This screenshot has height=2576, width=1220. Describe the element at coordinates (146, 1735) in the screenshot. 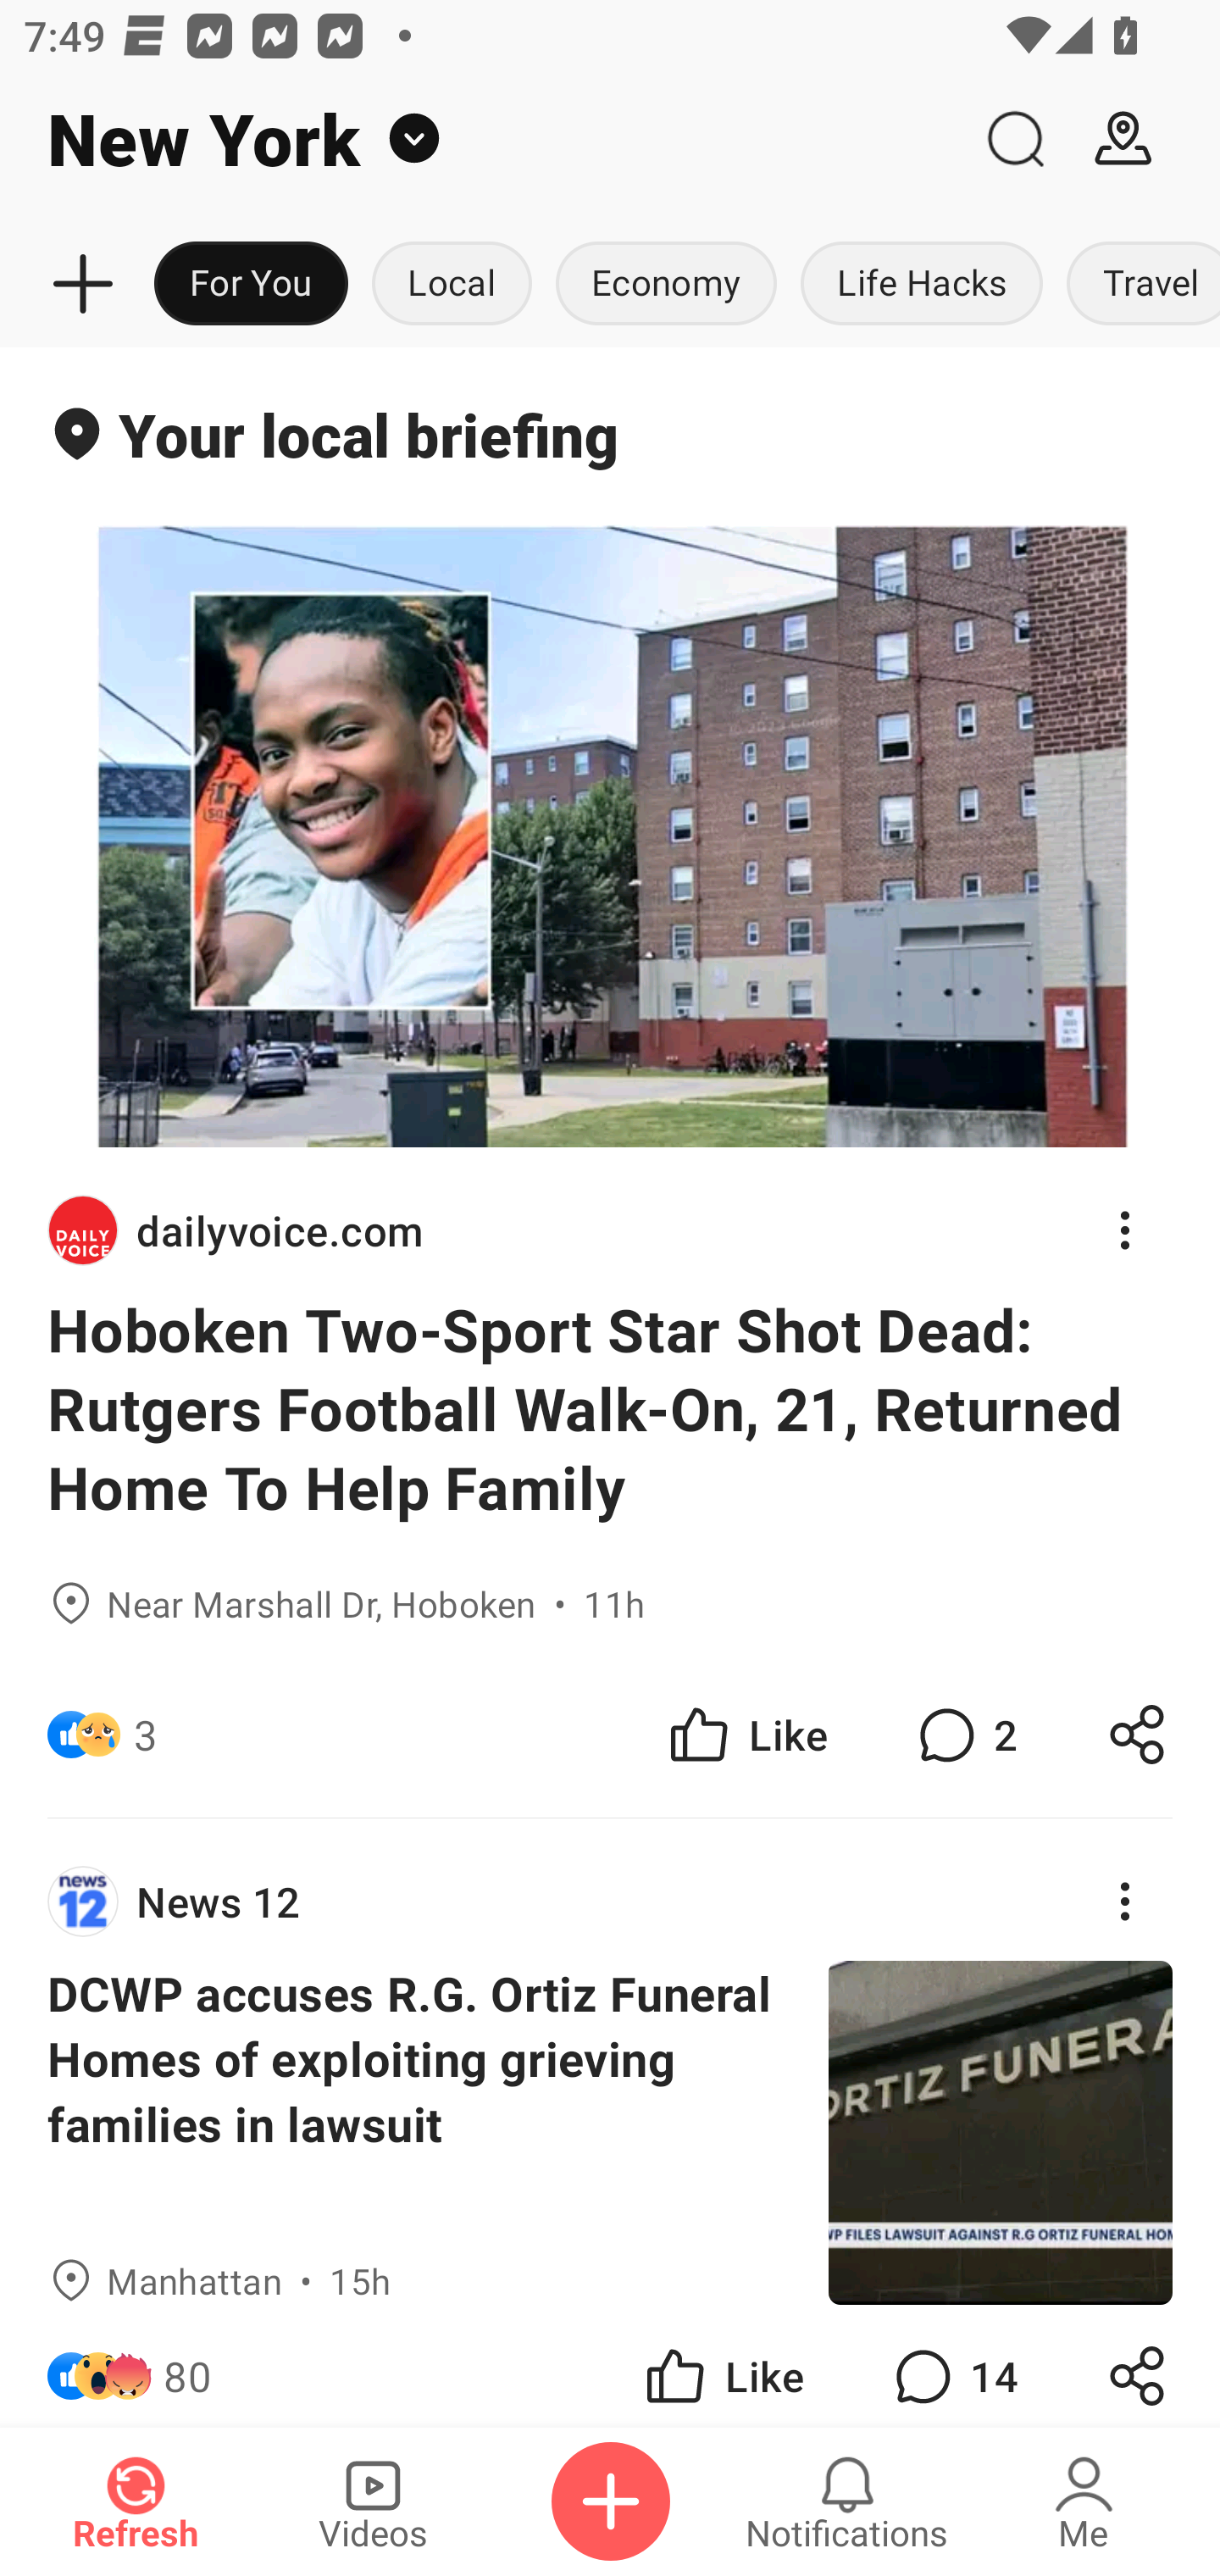

I see `3` at that location.